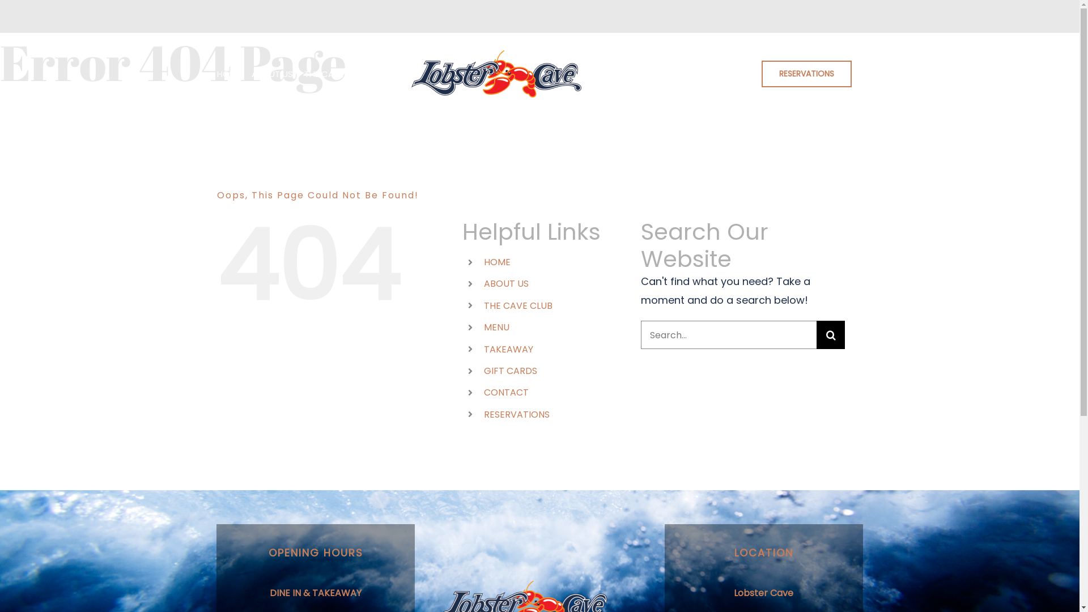 This screenshot has height=612, width=1088. I want to click on THE CAVE CLUB, so click(335, 74).